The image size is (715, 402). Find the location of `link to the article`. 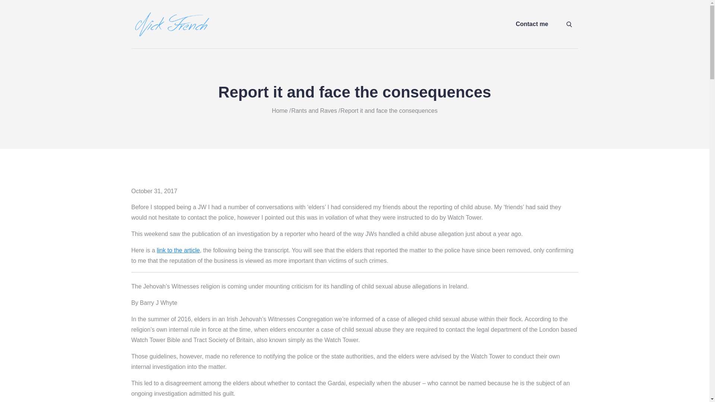

link to the article is located at coordinates (178, 250).